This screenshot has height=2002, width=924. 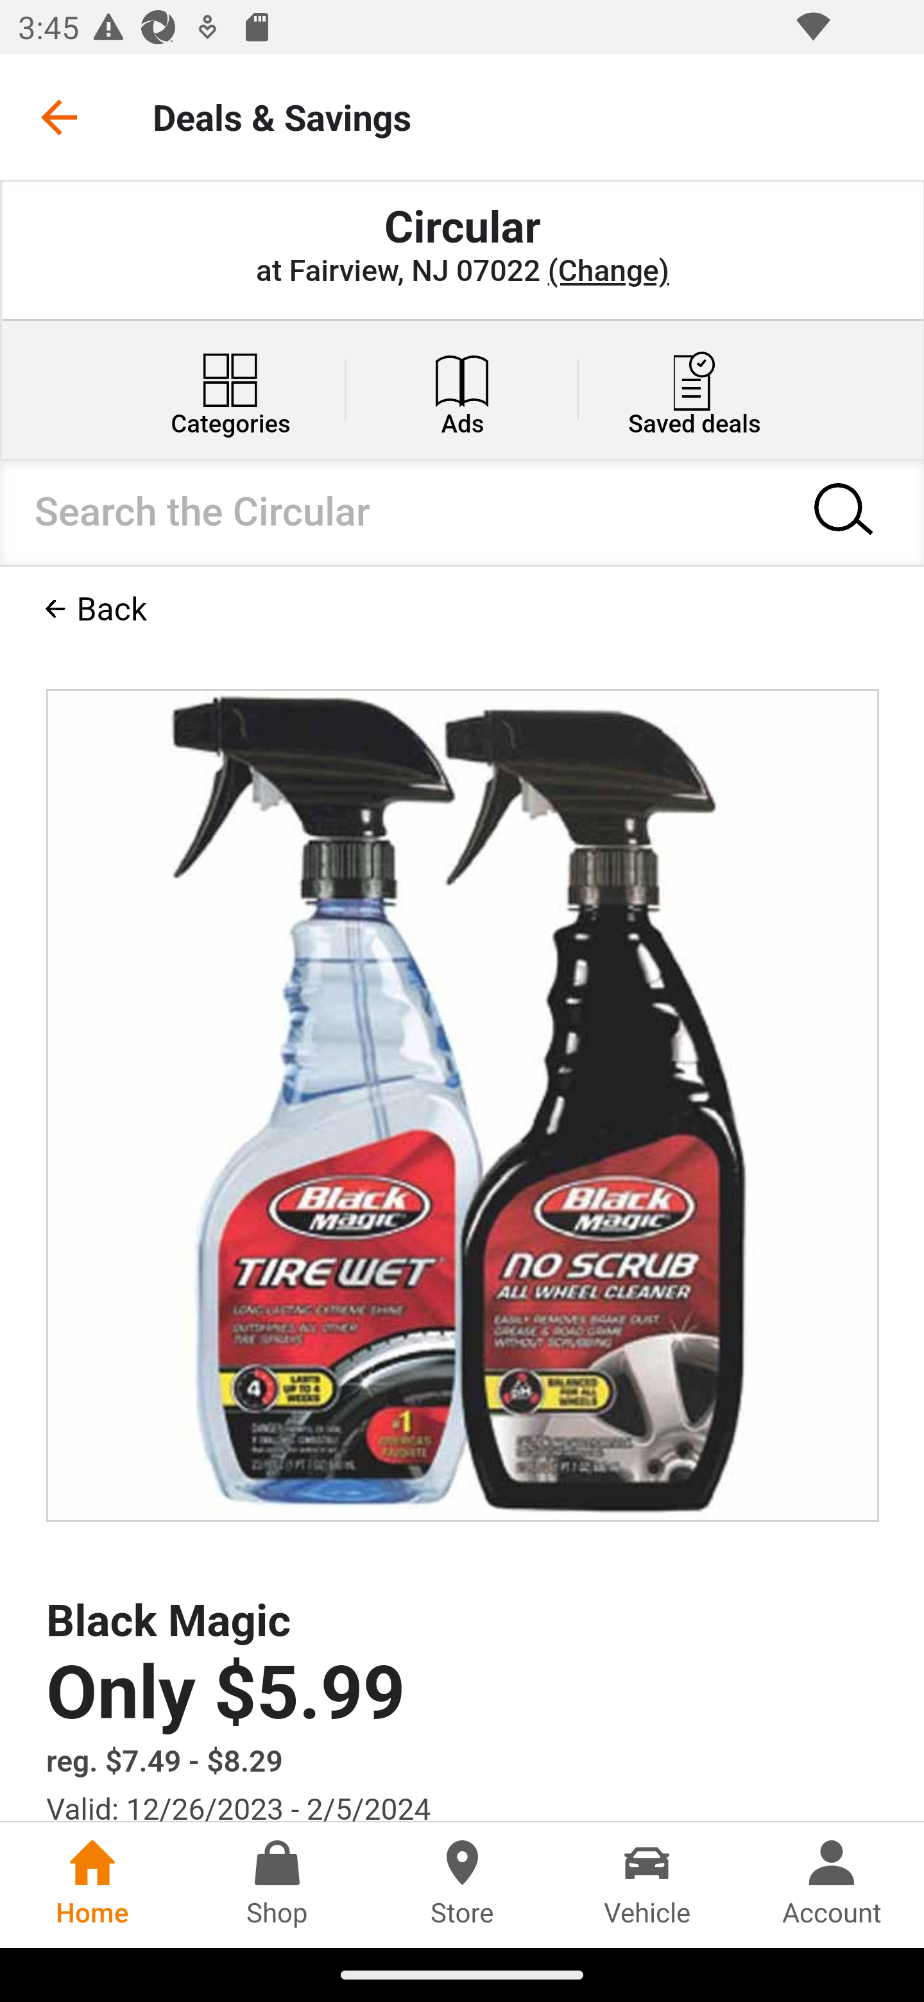 What do you see at coordinates (277, 1885) in the screenshot?
I see `Shop` at bounding box center [277, 1885].